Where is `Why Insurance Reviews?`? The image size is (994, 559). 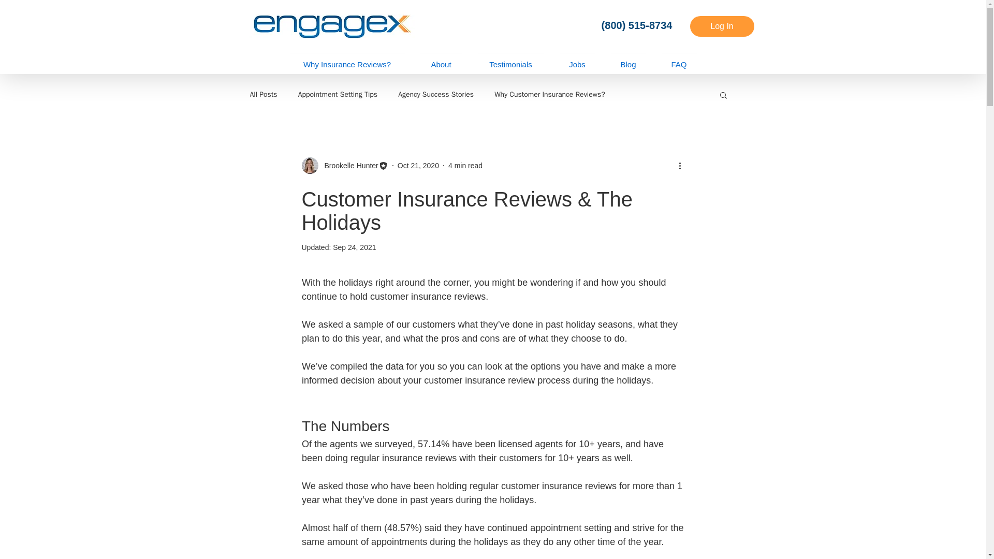
Why Insurance Reviews? is located at coordinates (347, 59).